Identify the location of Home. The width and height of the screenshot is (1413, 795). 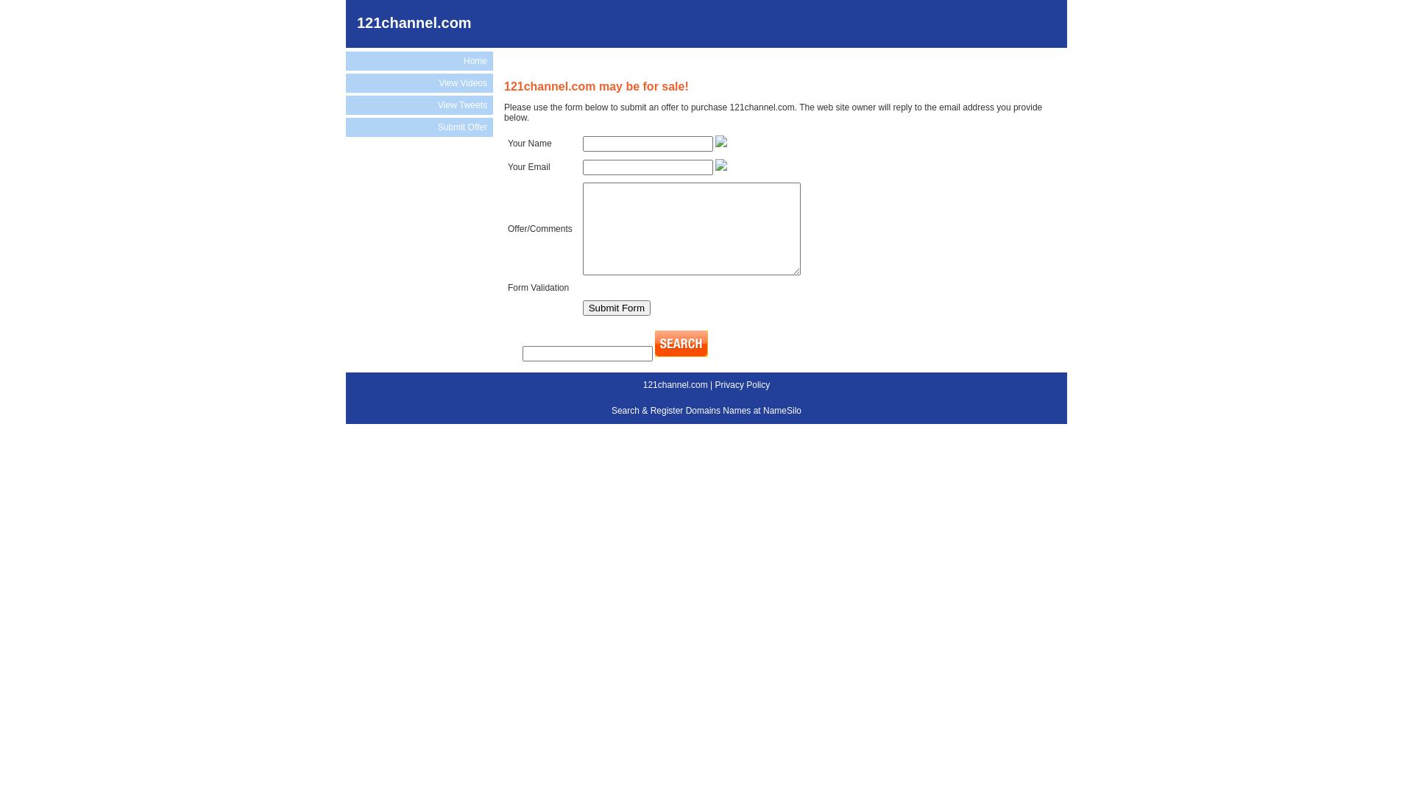
(419, 61).